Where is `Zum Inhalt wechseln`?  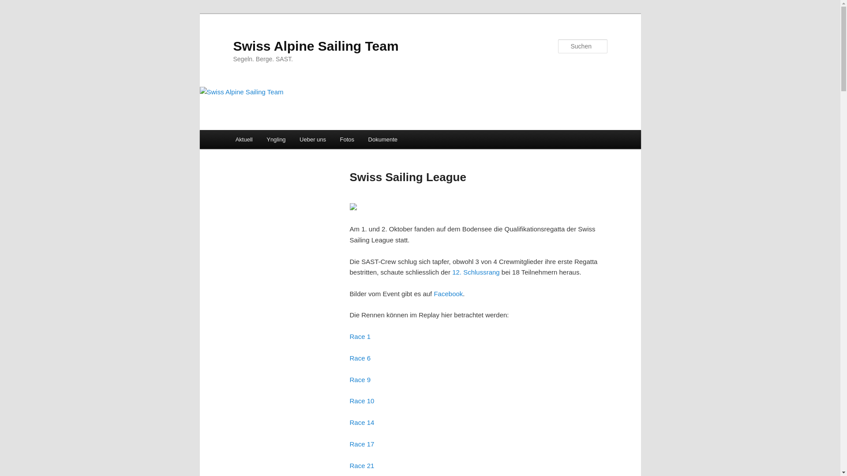 Zum Inhalt wechseln is located at coordinates (13, 13).